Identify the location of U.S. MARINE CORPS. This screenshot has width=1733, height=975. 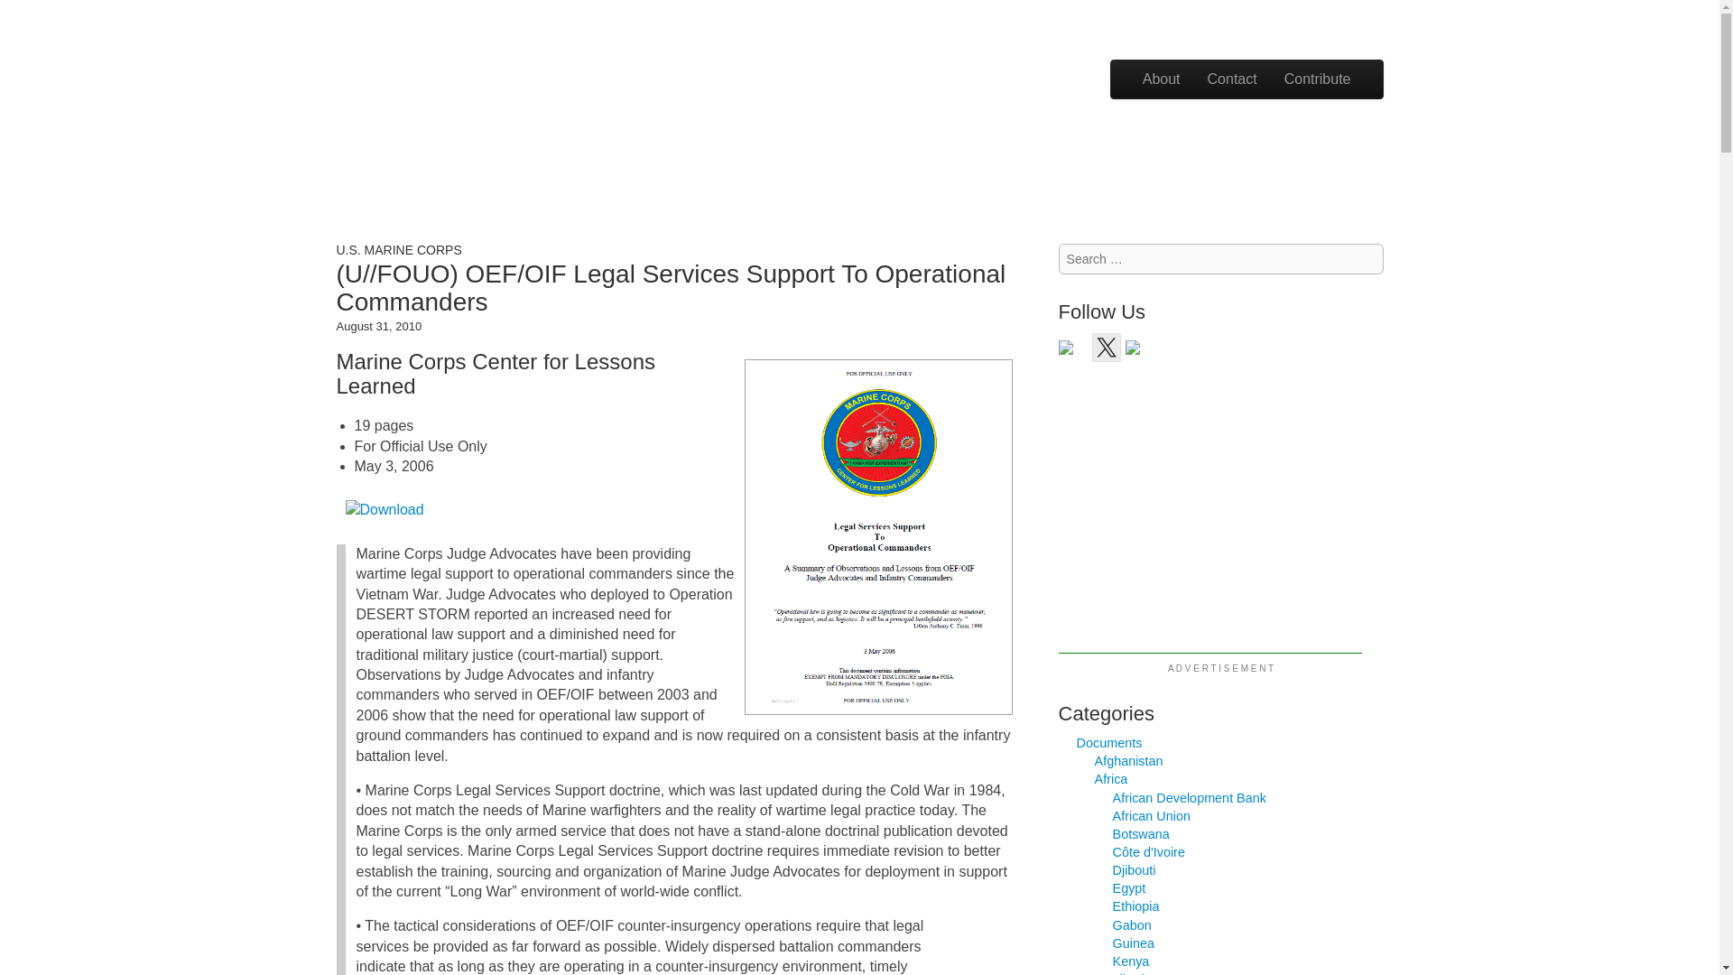
(398, 249).